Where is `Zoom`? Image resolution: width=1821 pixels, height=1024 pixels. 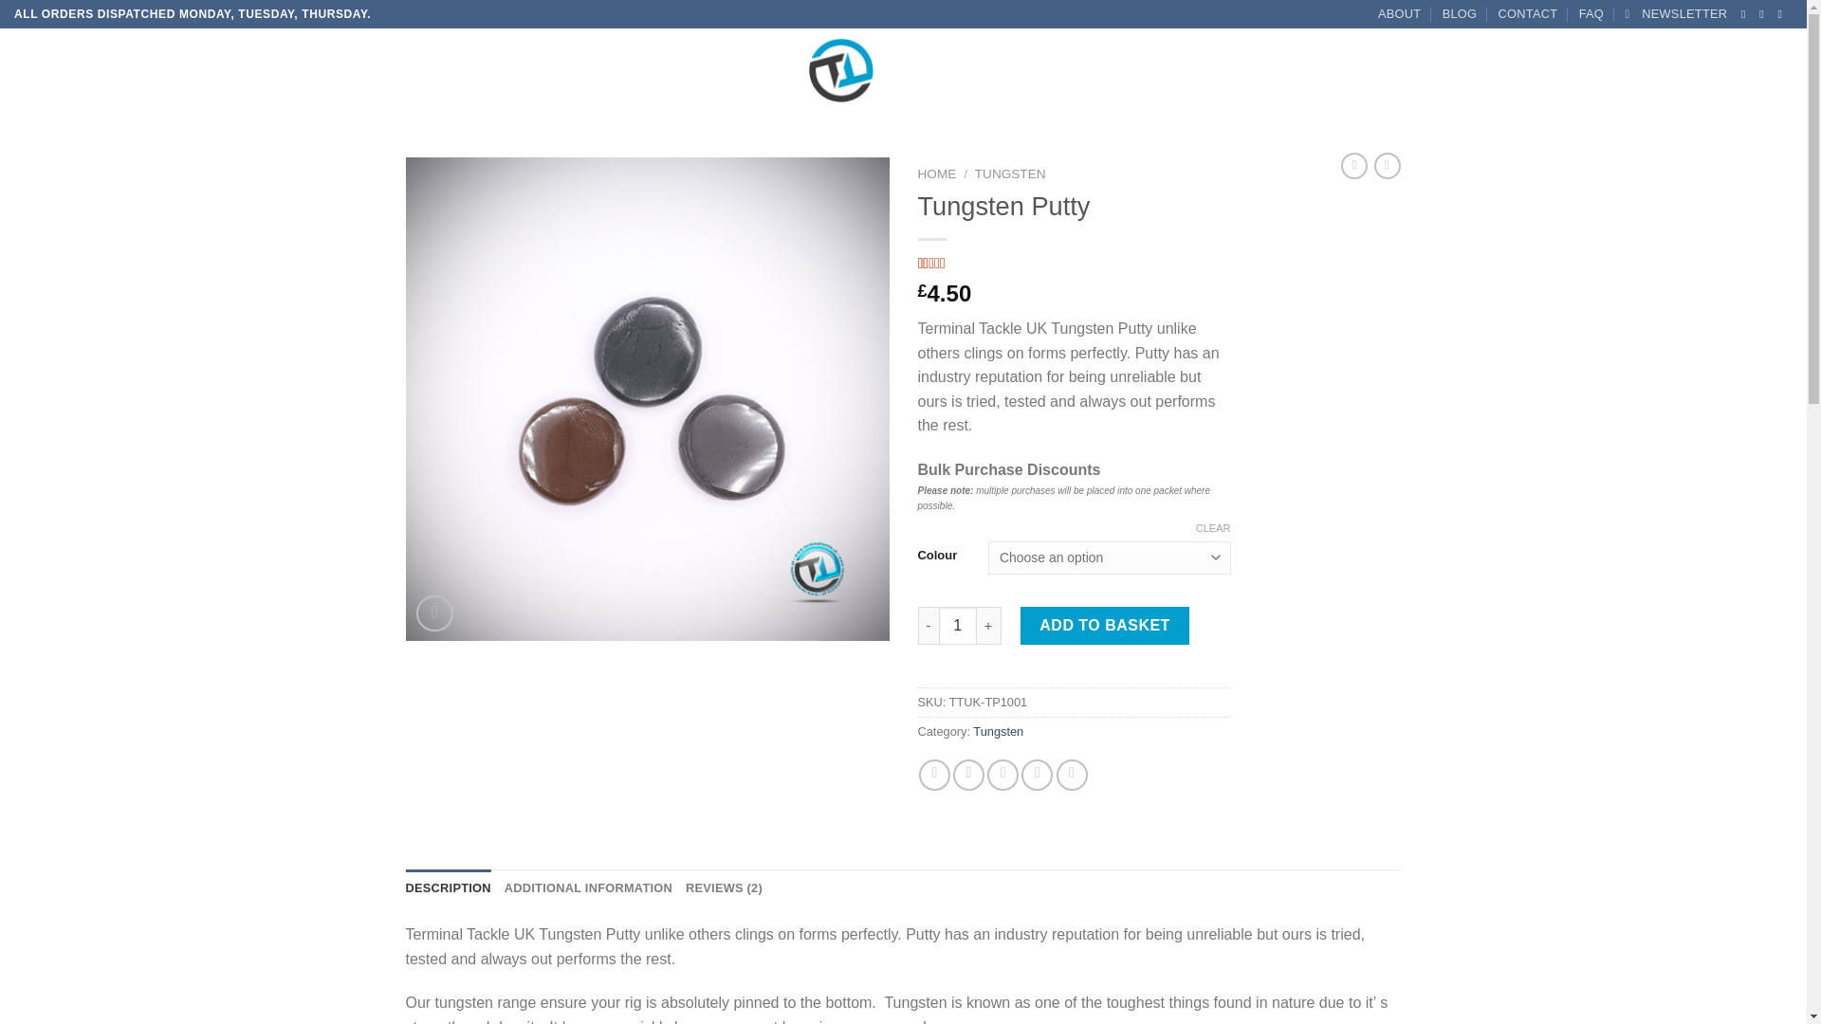 Zoom is located at coordinates (434, 613).